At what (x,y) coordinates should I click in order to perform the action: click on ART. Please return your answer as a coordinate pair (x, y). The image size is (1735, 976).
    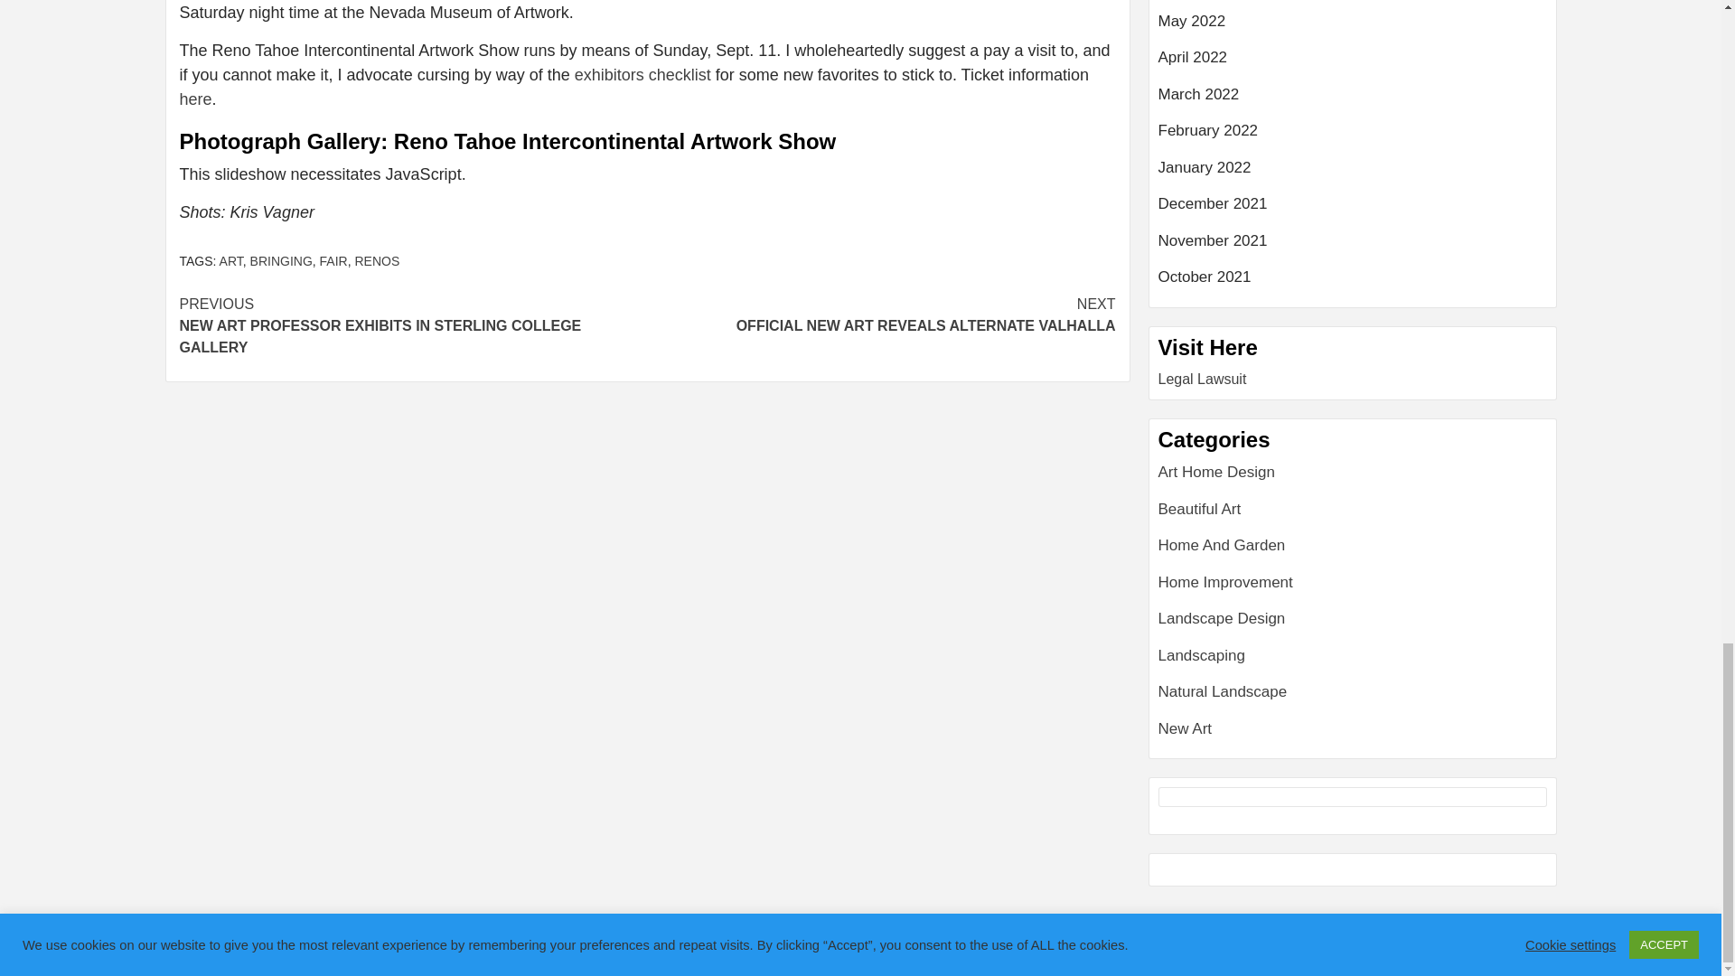
    Looking at the image, I should click on (280, 260).